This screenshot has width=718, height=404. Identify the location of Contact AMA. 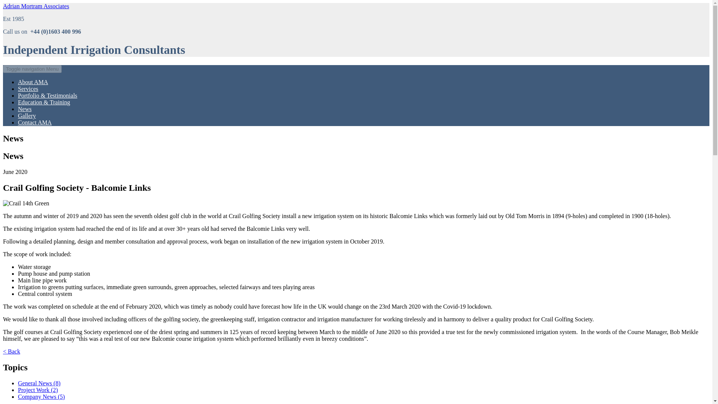
(35, 122).